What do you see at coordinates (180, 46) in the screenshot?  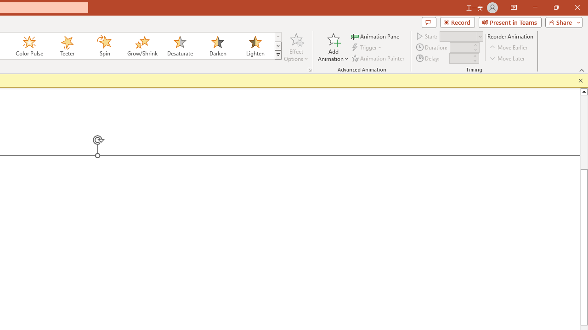 I see `Desaturate` at bounding box center [180, 46].